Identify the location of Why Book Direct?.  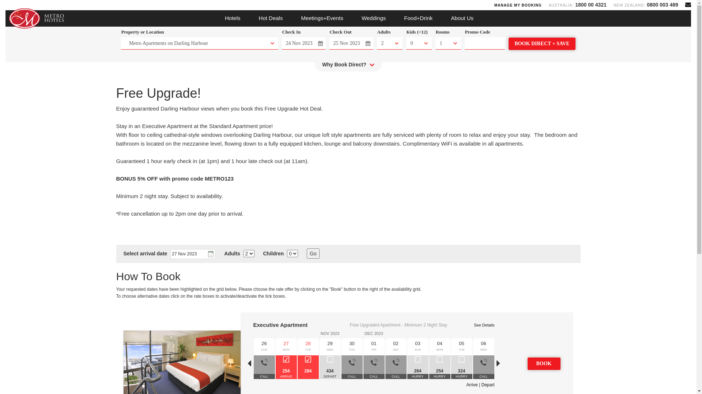
(348, 66).